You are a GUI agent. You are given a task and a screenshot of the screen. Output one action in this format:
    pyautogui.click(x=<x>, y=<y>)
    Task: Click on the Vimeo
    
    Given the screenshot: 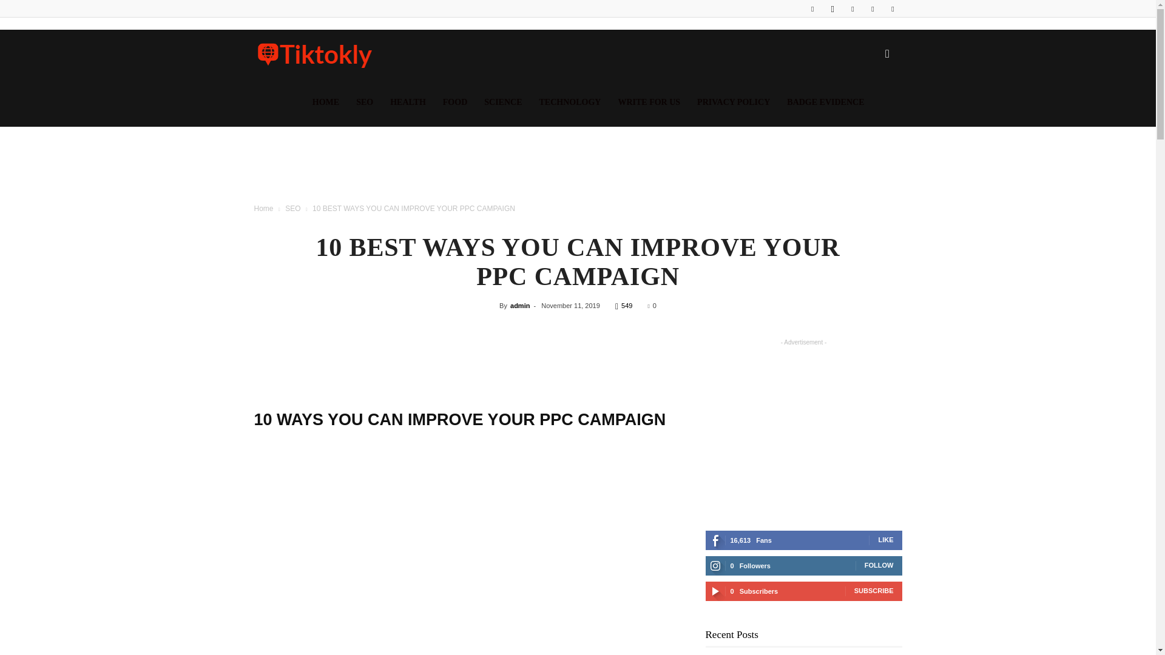 What is the action you would take?
    pyautogui.click(x=873, y=8)
    